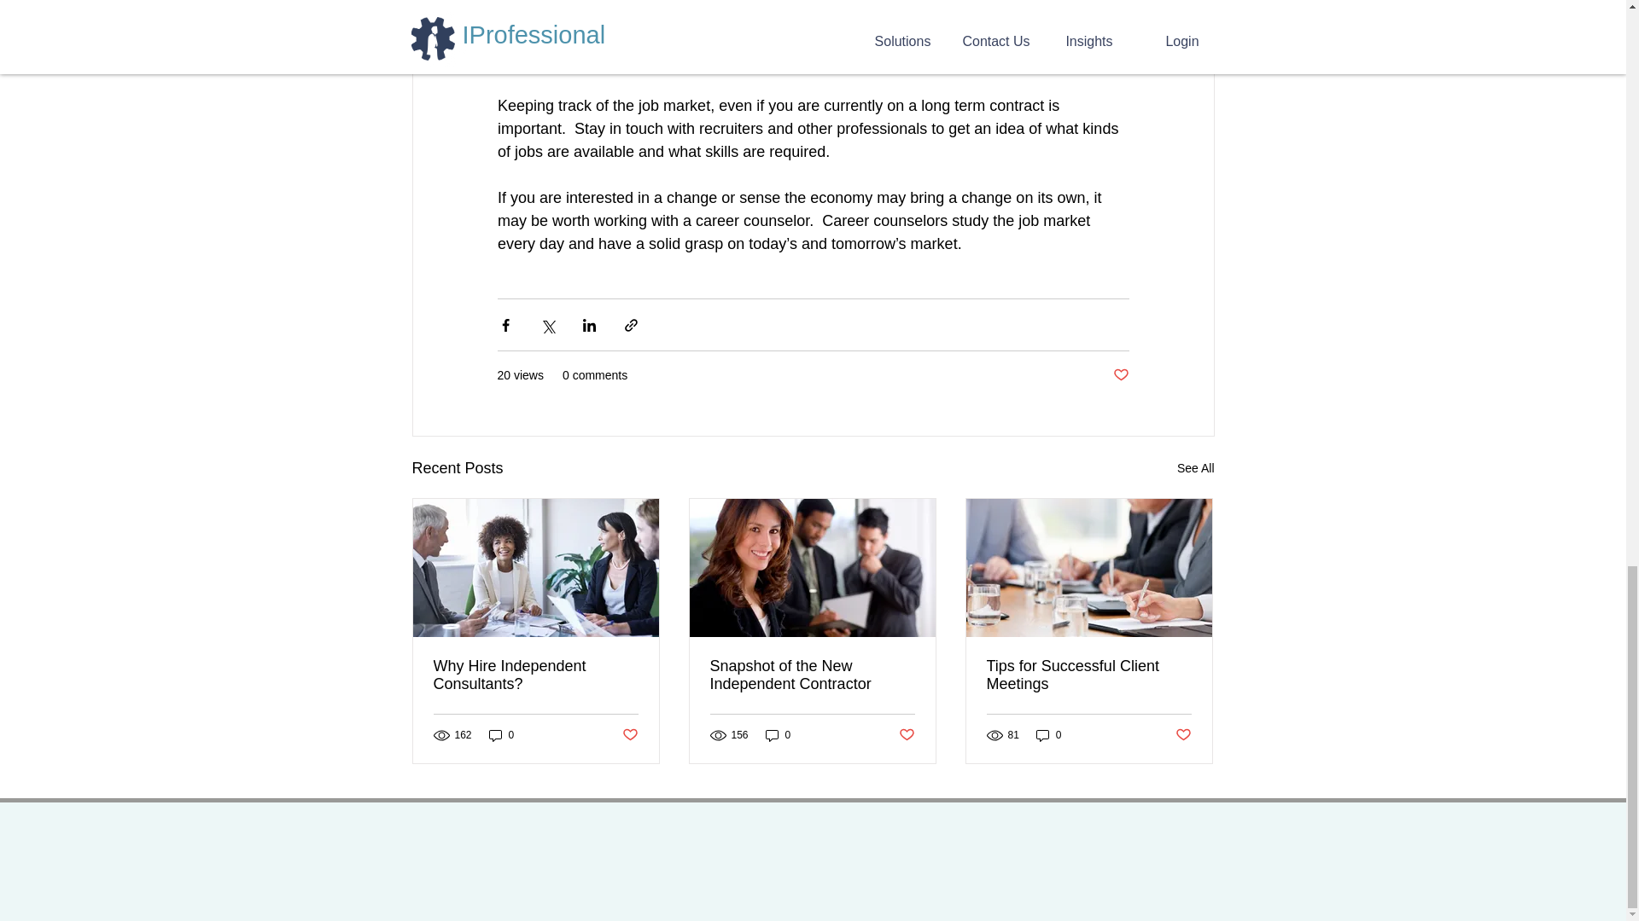 The image size is (1639, 921). What do you see at coordinates (1088, 675) in the screenshot?
I see `Tips for Successful Client Meetings` at bounding box center [1088, 675].